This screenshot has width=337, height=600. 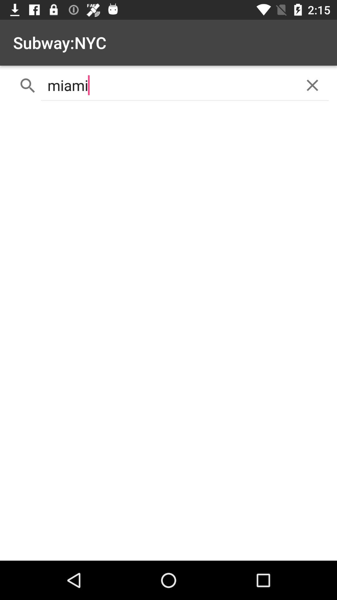 I want to click on turn off the item next to miami, so click(x=312, y=85).